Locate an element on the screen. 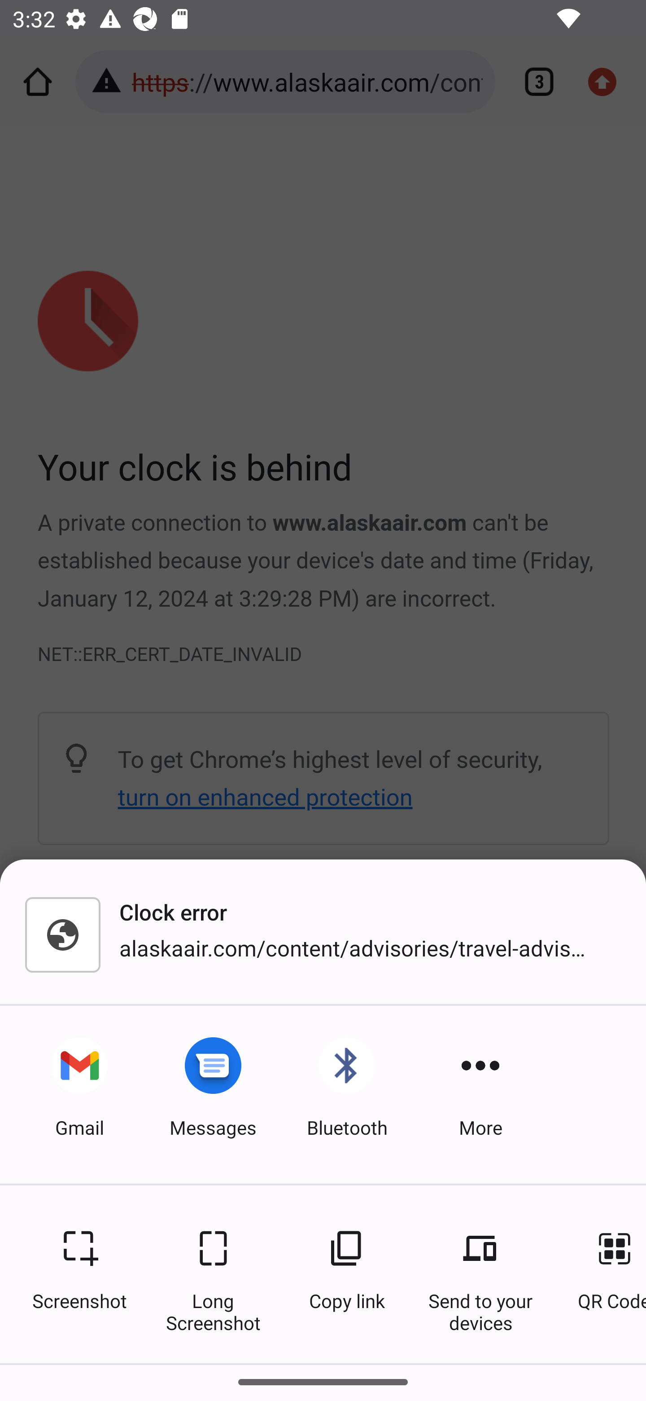 The width and height of the screenshot is (646, 1401). Gmail is located at coordinates (79, 1095).